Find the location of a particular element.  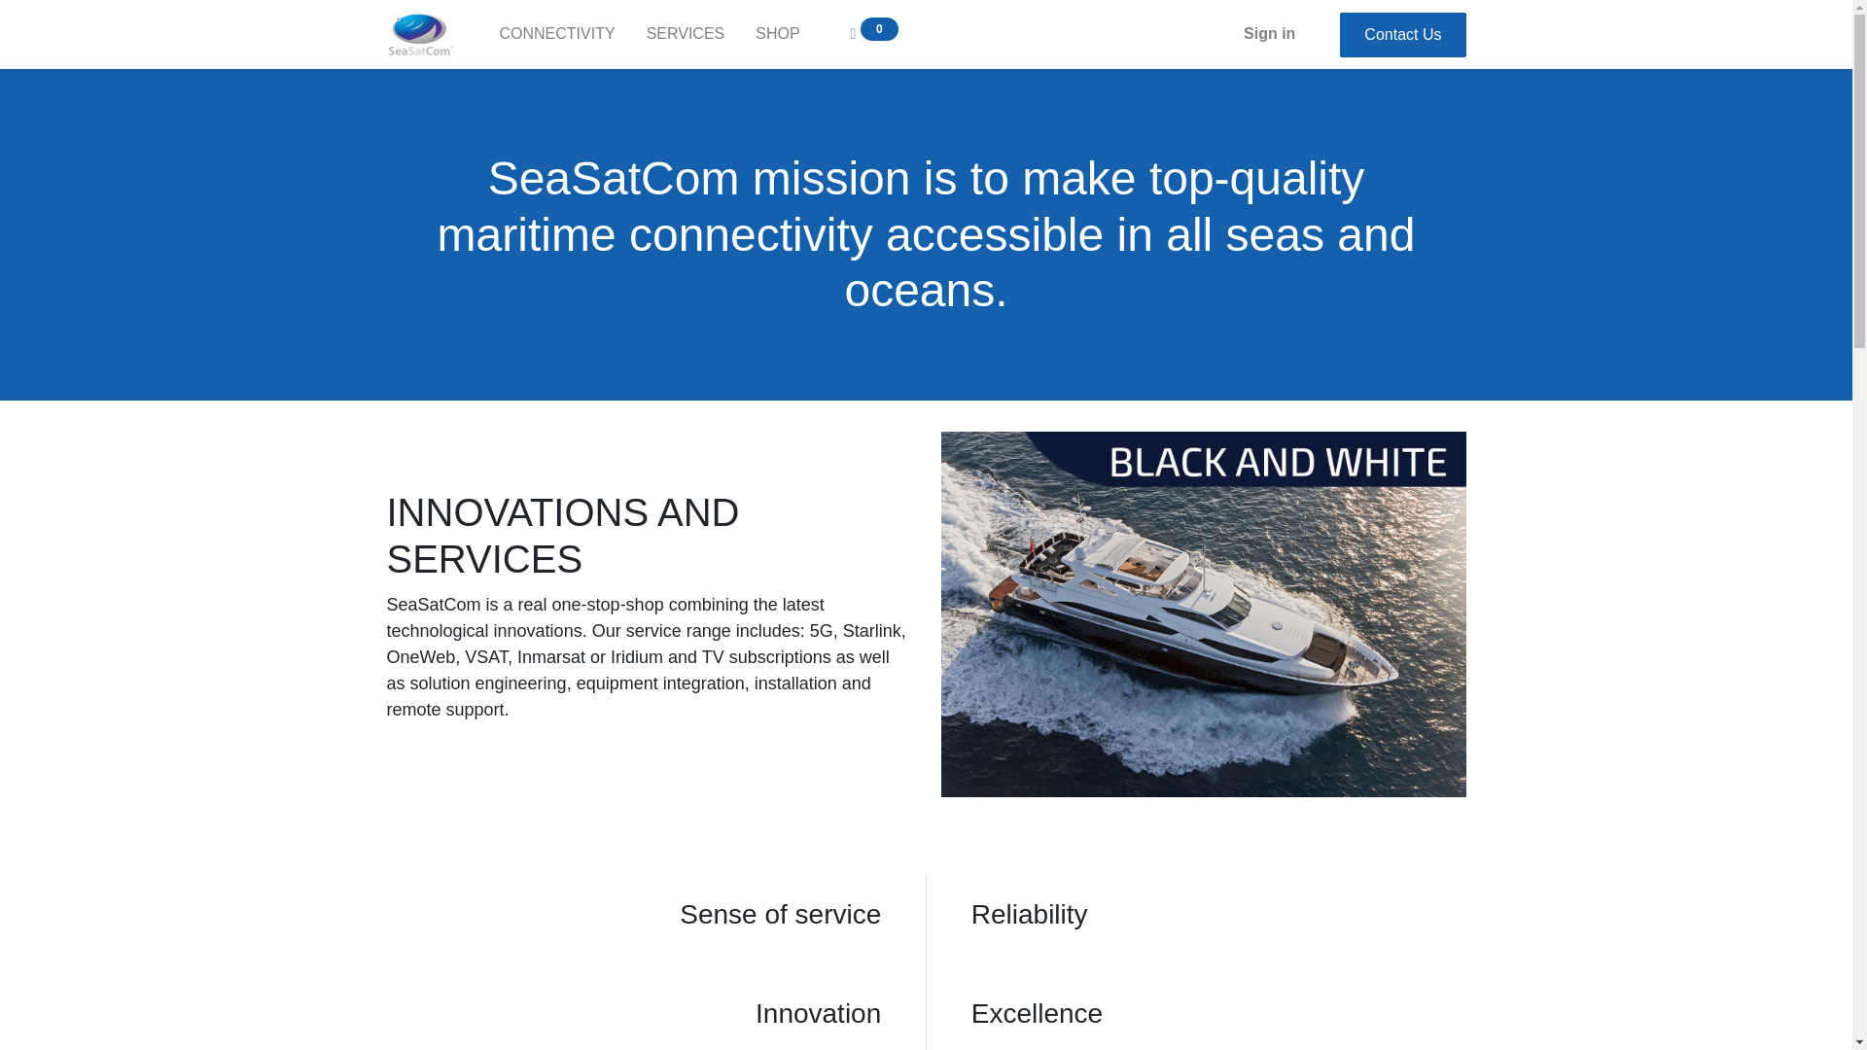

Sign in is located at coordinates (1269, 34).